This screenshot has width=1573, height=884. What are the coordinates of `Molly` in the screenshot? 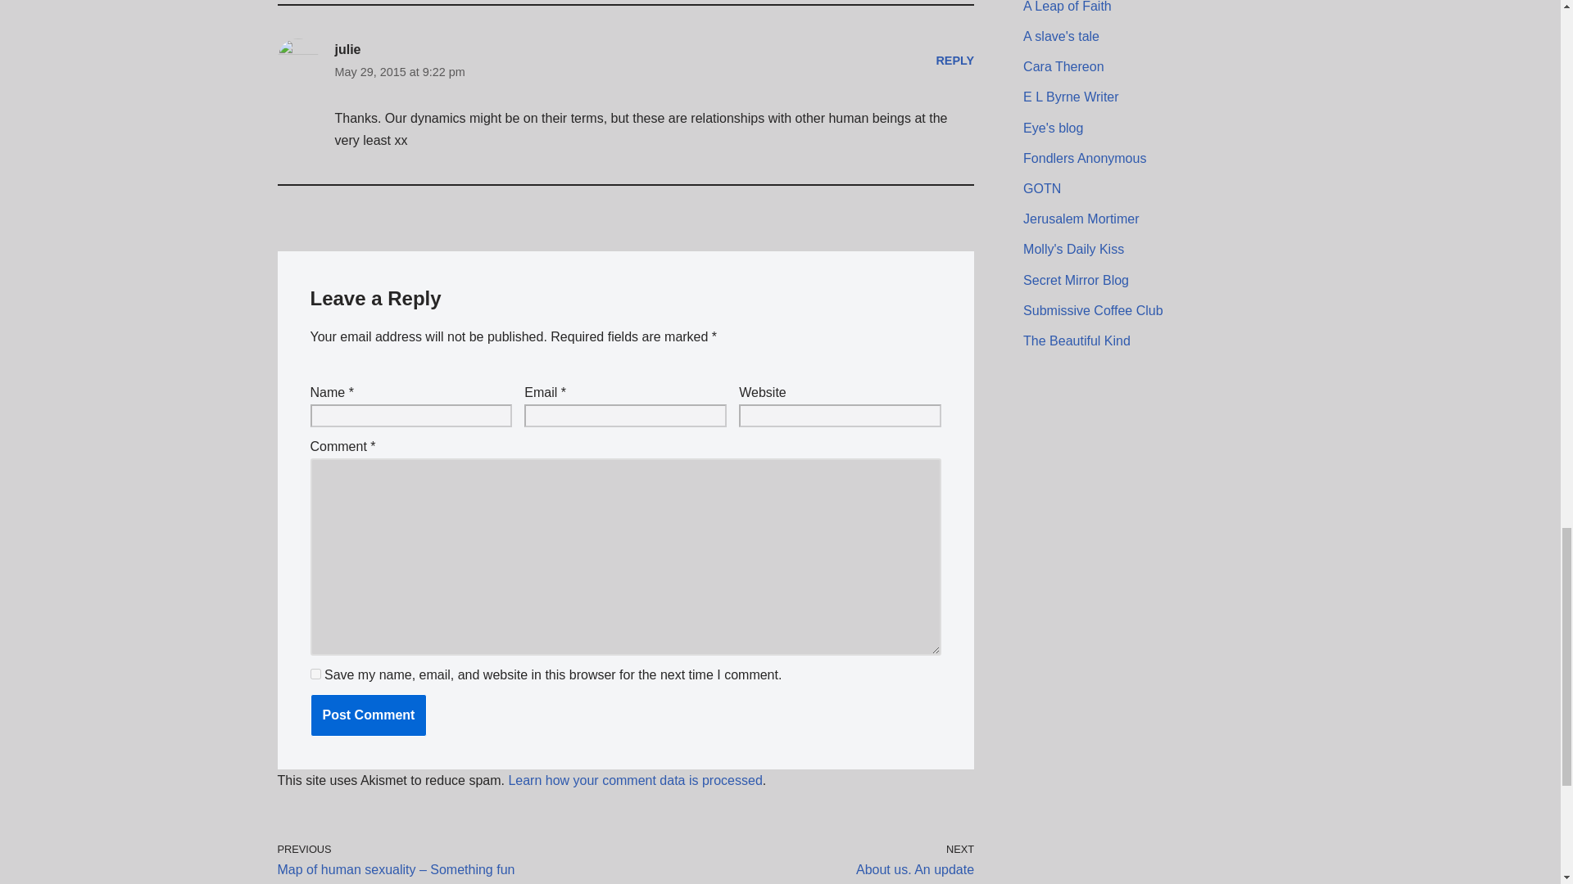 It's located at (1073, 249).